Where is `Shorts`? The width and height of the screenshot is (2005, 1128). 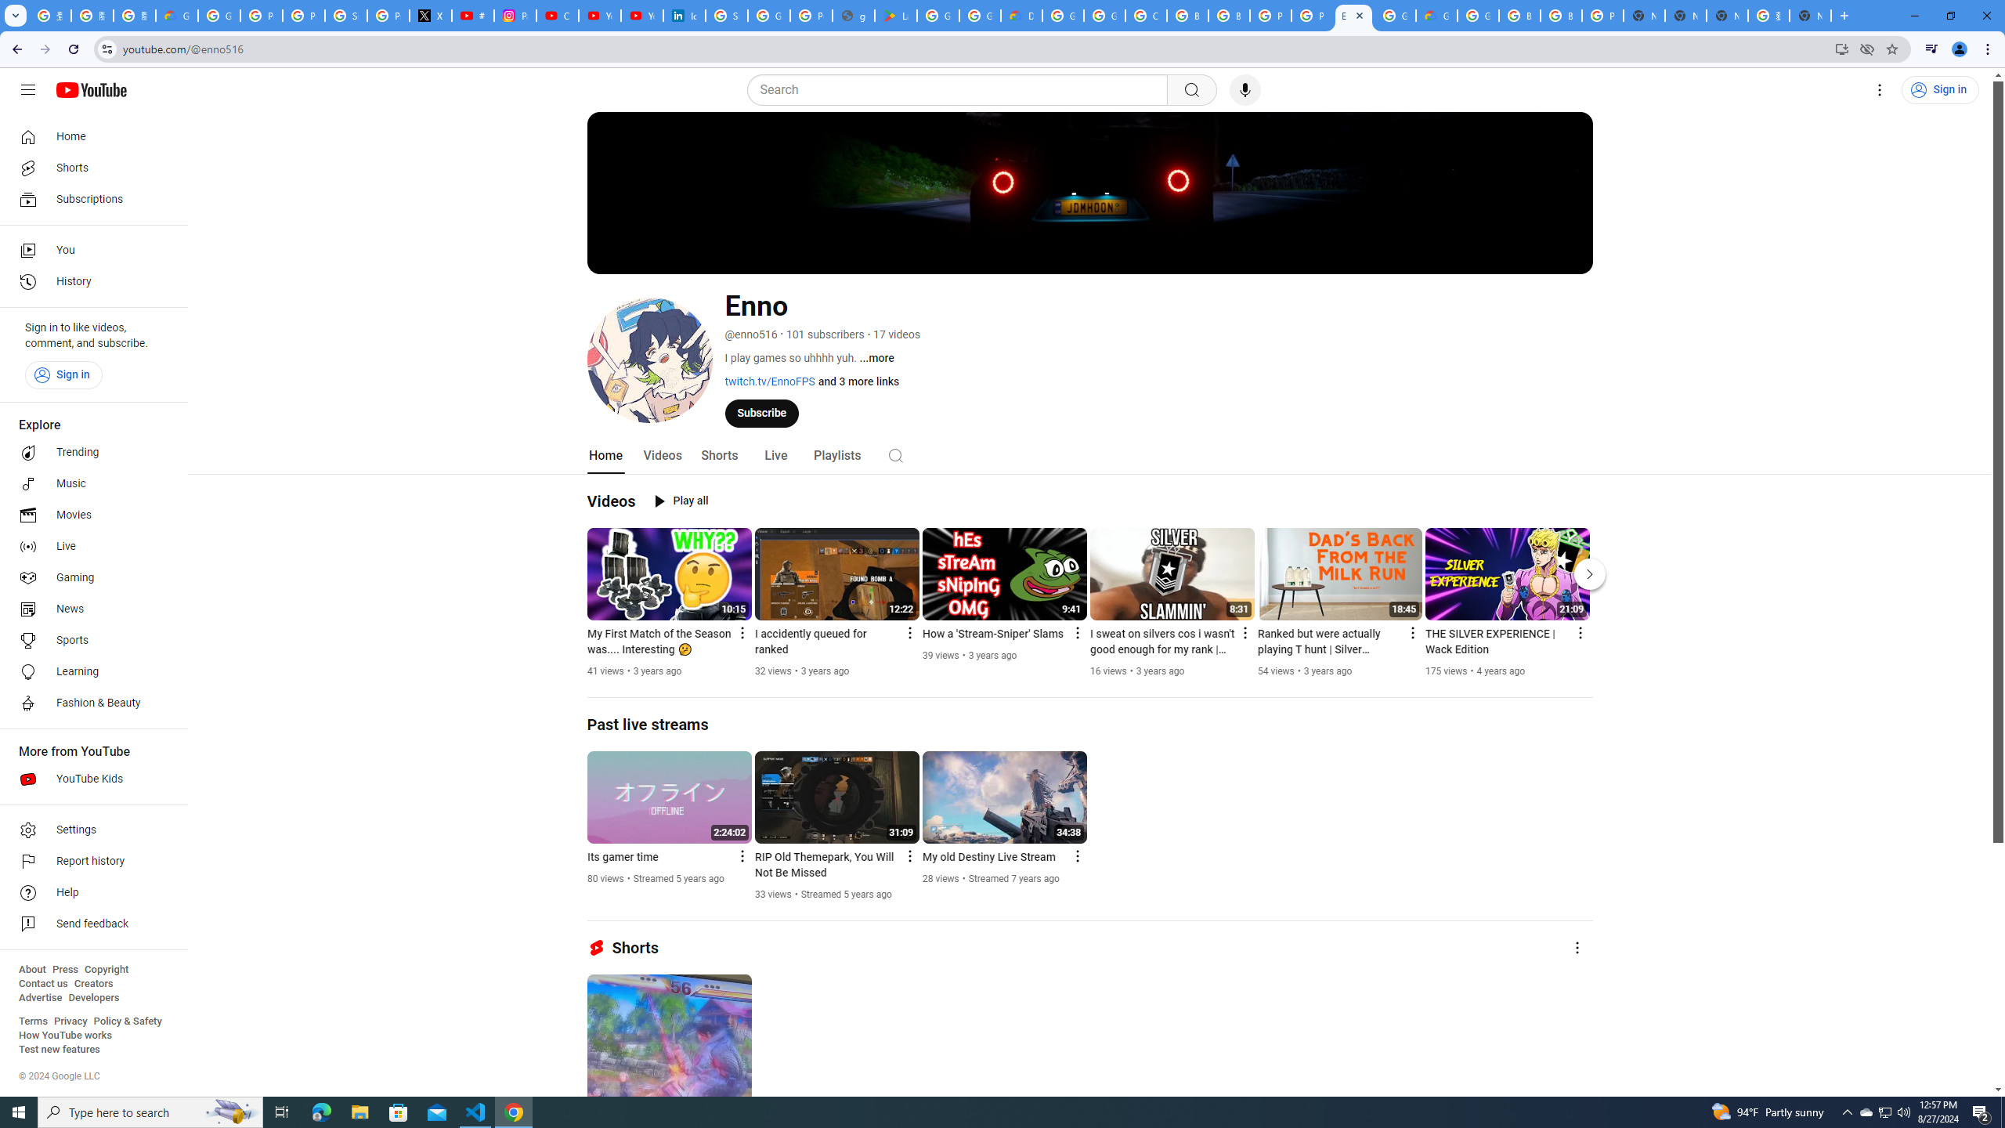
Shorts is located at coordinates (89, 168).